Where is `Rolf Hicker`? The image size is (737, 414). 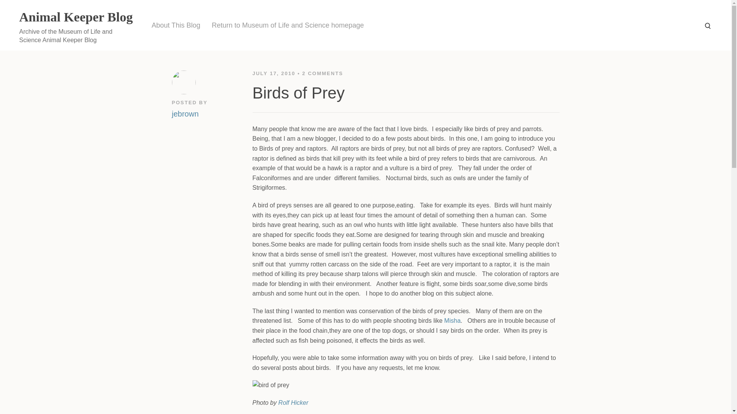
Rolf Hicker is located at coordinates (293, 402).